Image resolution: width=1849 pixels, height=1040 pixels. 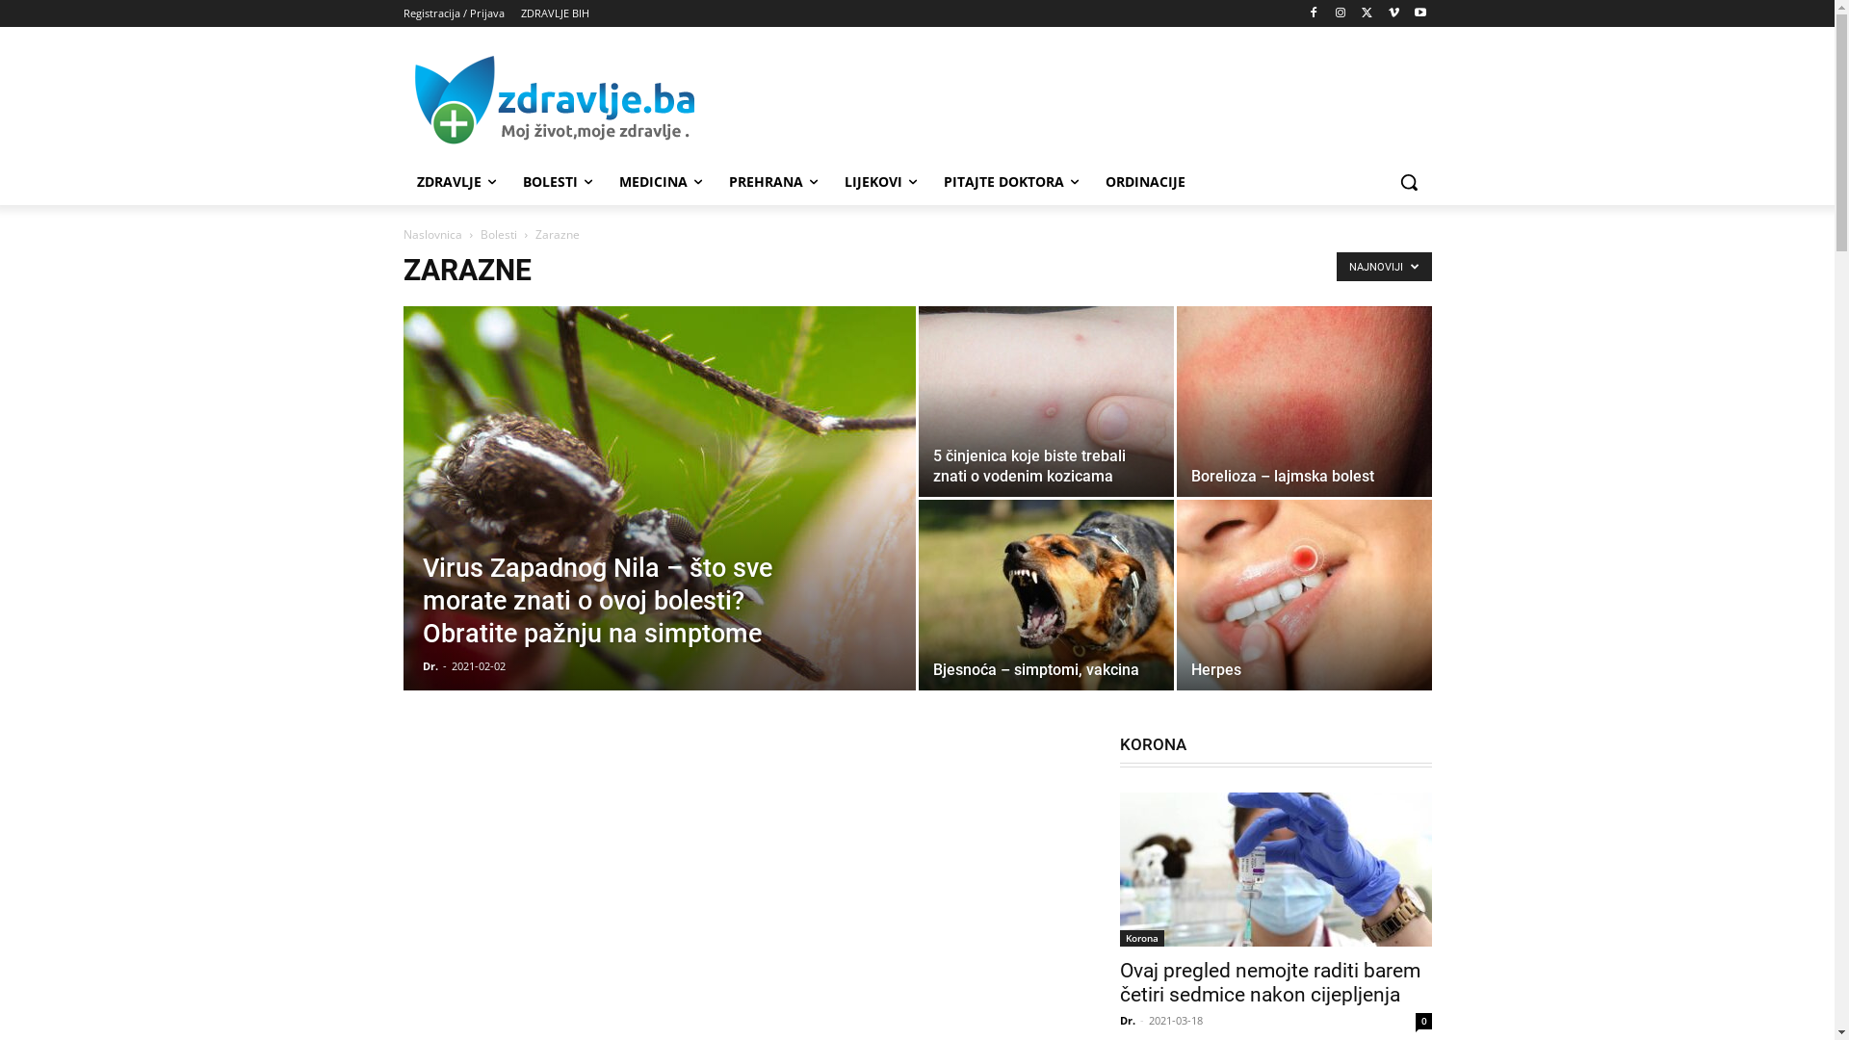 I want to click on Registracija / Prijava, so click(x=453, y=13).